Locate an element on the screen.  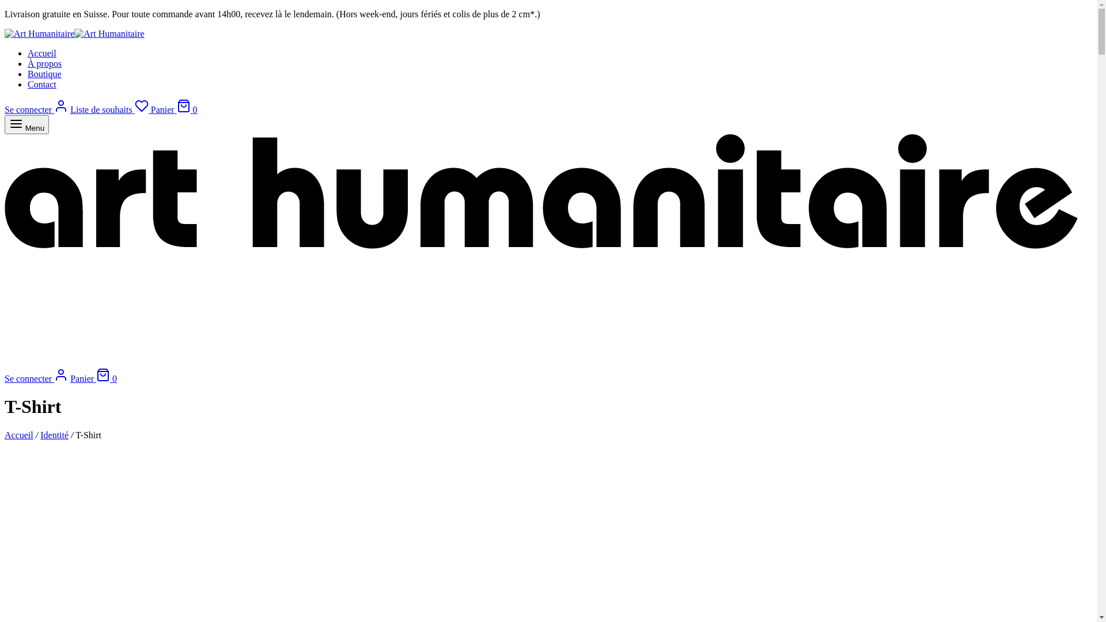
Se connecter is located at coordinates (36, 109).